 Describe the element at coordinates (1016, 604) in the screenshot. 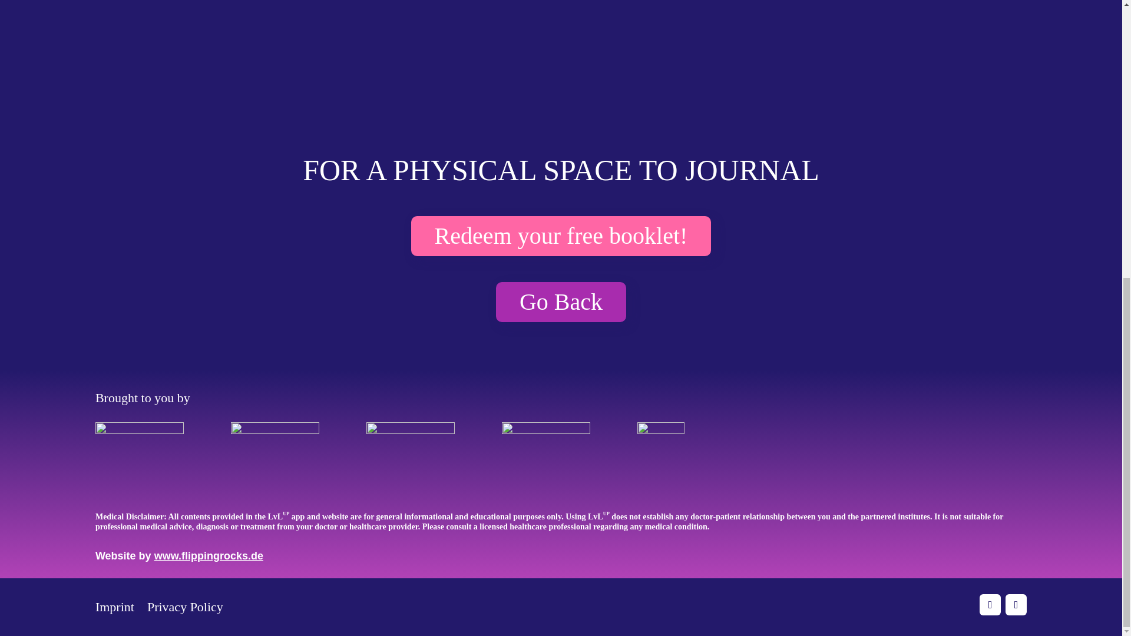

I see `Follow on Instagram` at that location.